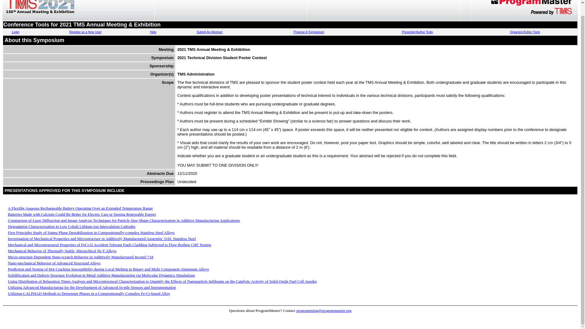 This screenshot has width=585, height=329. I want to click on Help, so click(153, 32).